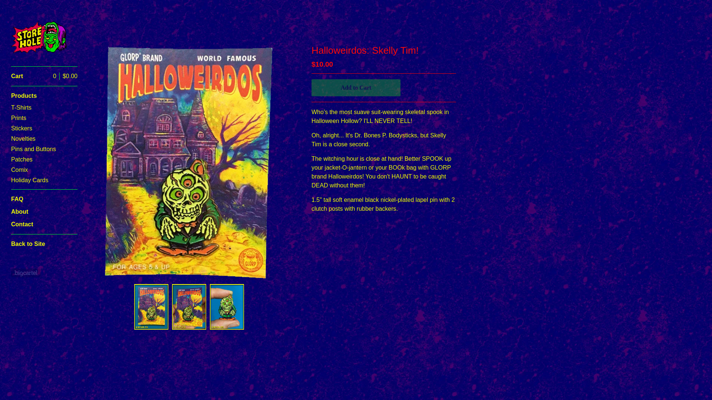 The width and height of the screenshot is (712, 400). I want to click on Store Hole!, so click(39, 37).